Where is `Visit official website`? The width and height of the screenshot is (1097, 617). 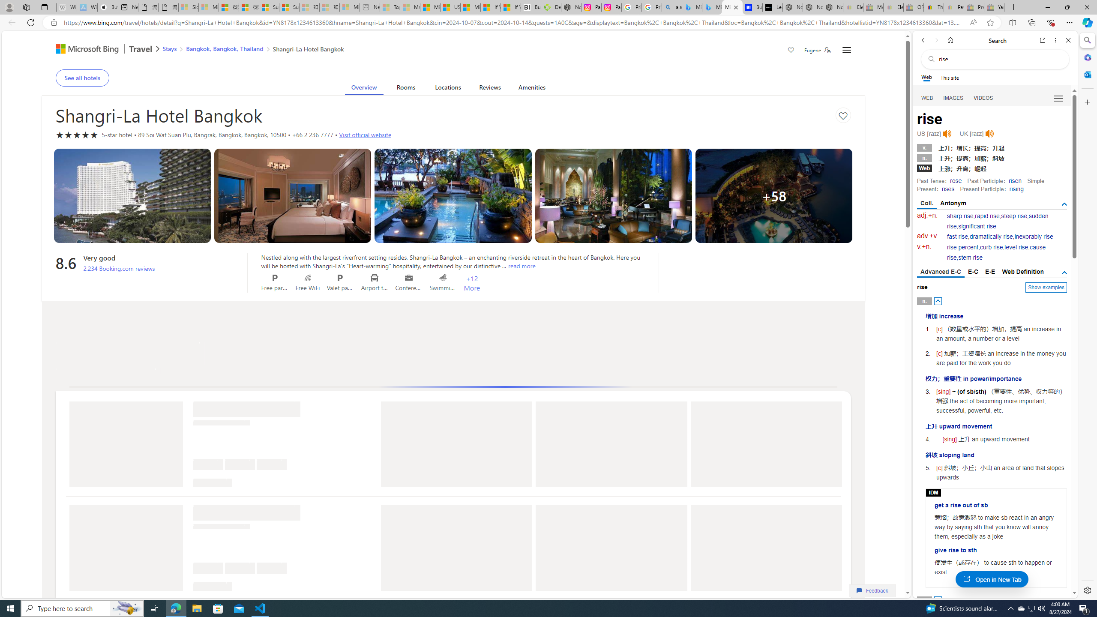
Visit official website is located at coordinates (365, 135).